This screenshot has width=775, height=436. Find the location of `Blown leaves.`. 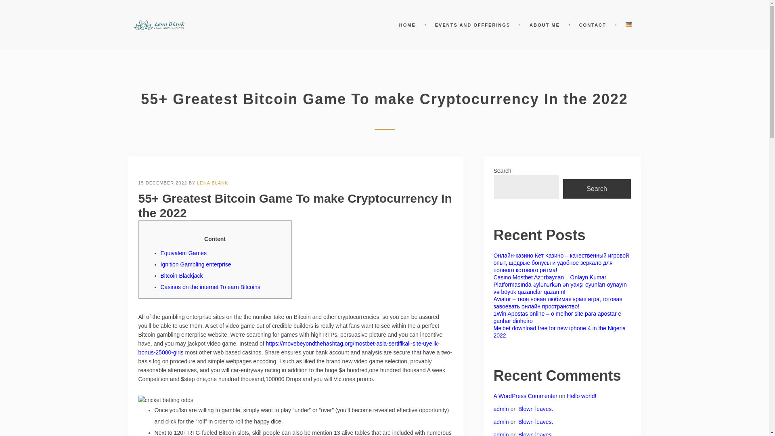

Blown leaves. is located at coordinates (536, 434).